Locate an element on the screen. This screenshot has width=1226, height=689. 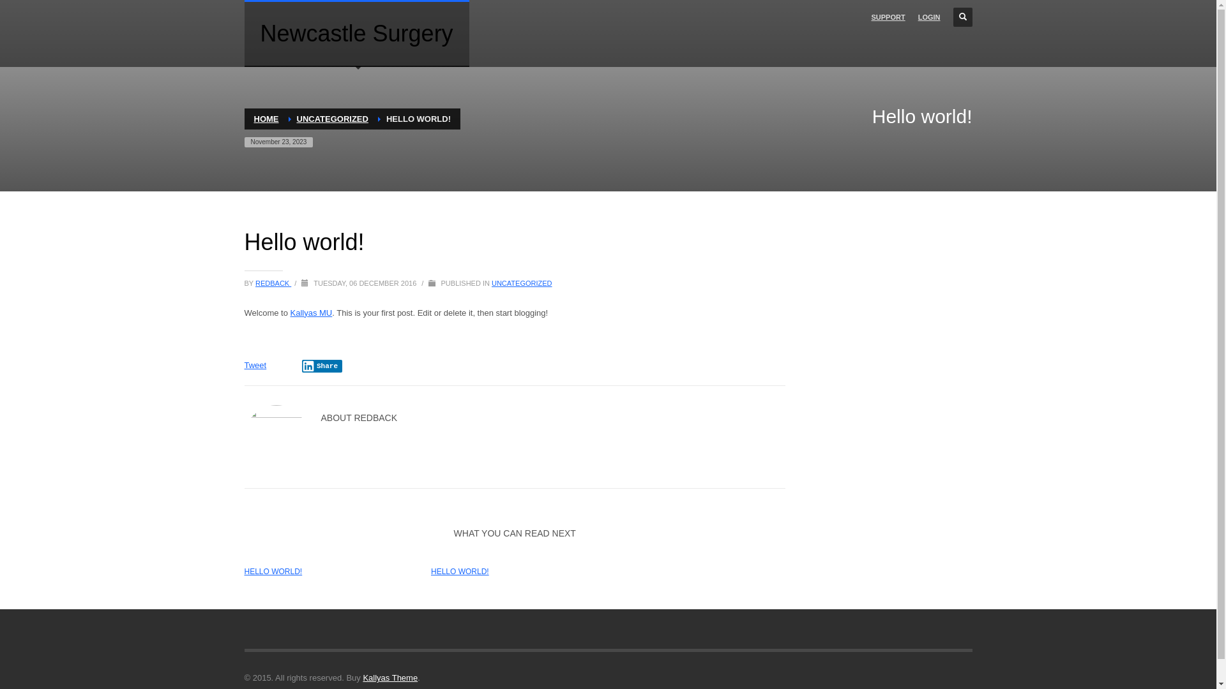
REDBACK is located at coordinates (273, 283).